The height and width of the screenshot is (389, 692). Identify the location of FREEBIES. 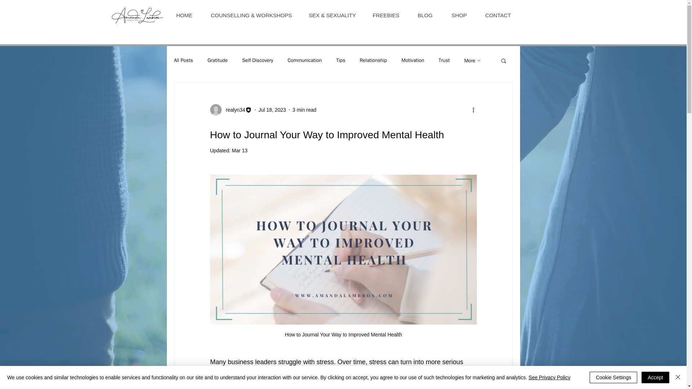
(386, 15).